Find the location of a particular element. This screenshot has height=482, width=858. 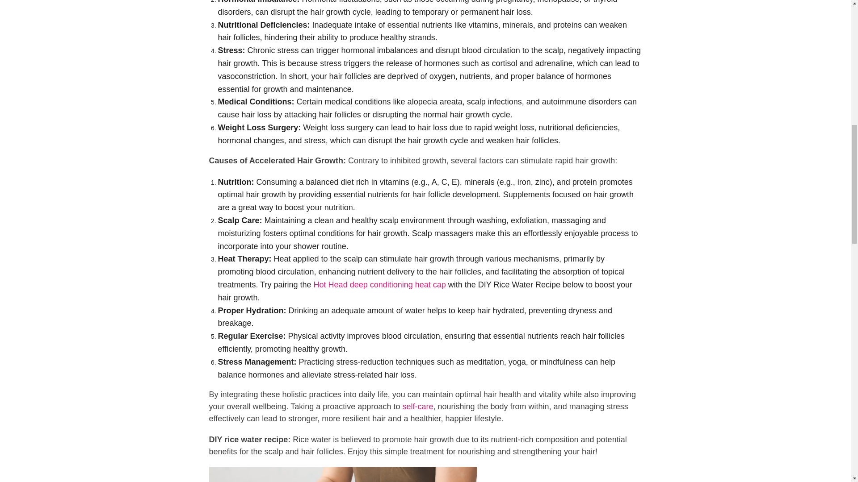

Hot Head deep conditioning heat cap is located at coordinates (380, 285).